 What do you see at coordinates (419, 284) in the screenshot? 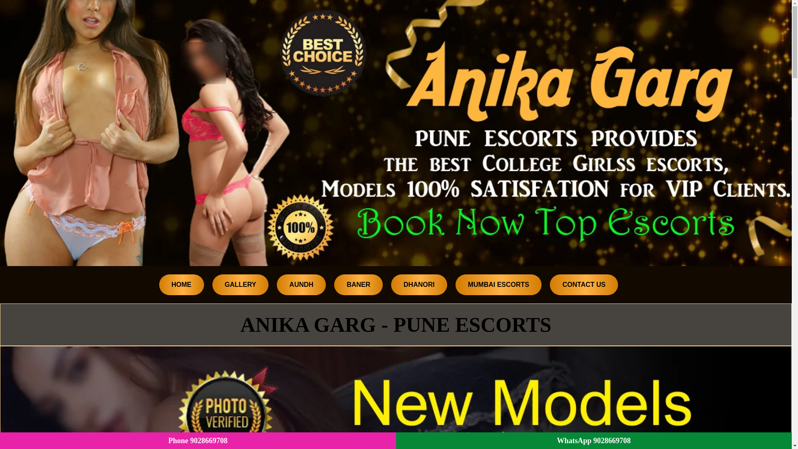
I see `DHANORI` at bounding box center [419, 284].